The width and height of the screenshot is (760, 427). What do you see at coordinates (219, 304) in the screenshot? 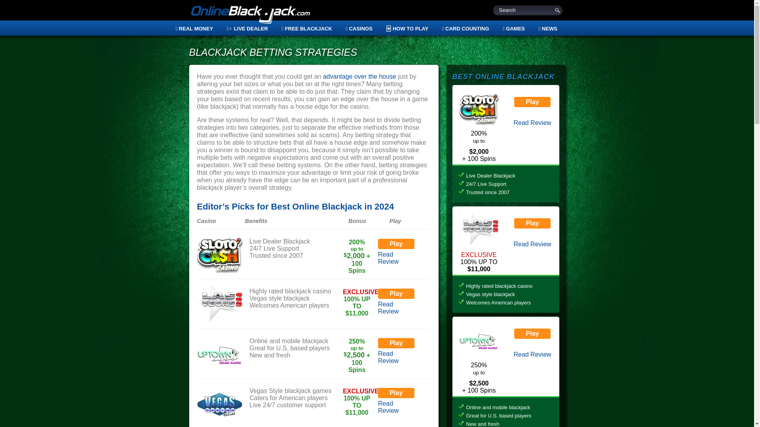
I see `Las Vegas USA Casino` at bounding box center [219, 304].